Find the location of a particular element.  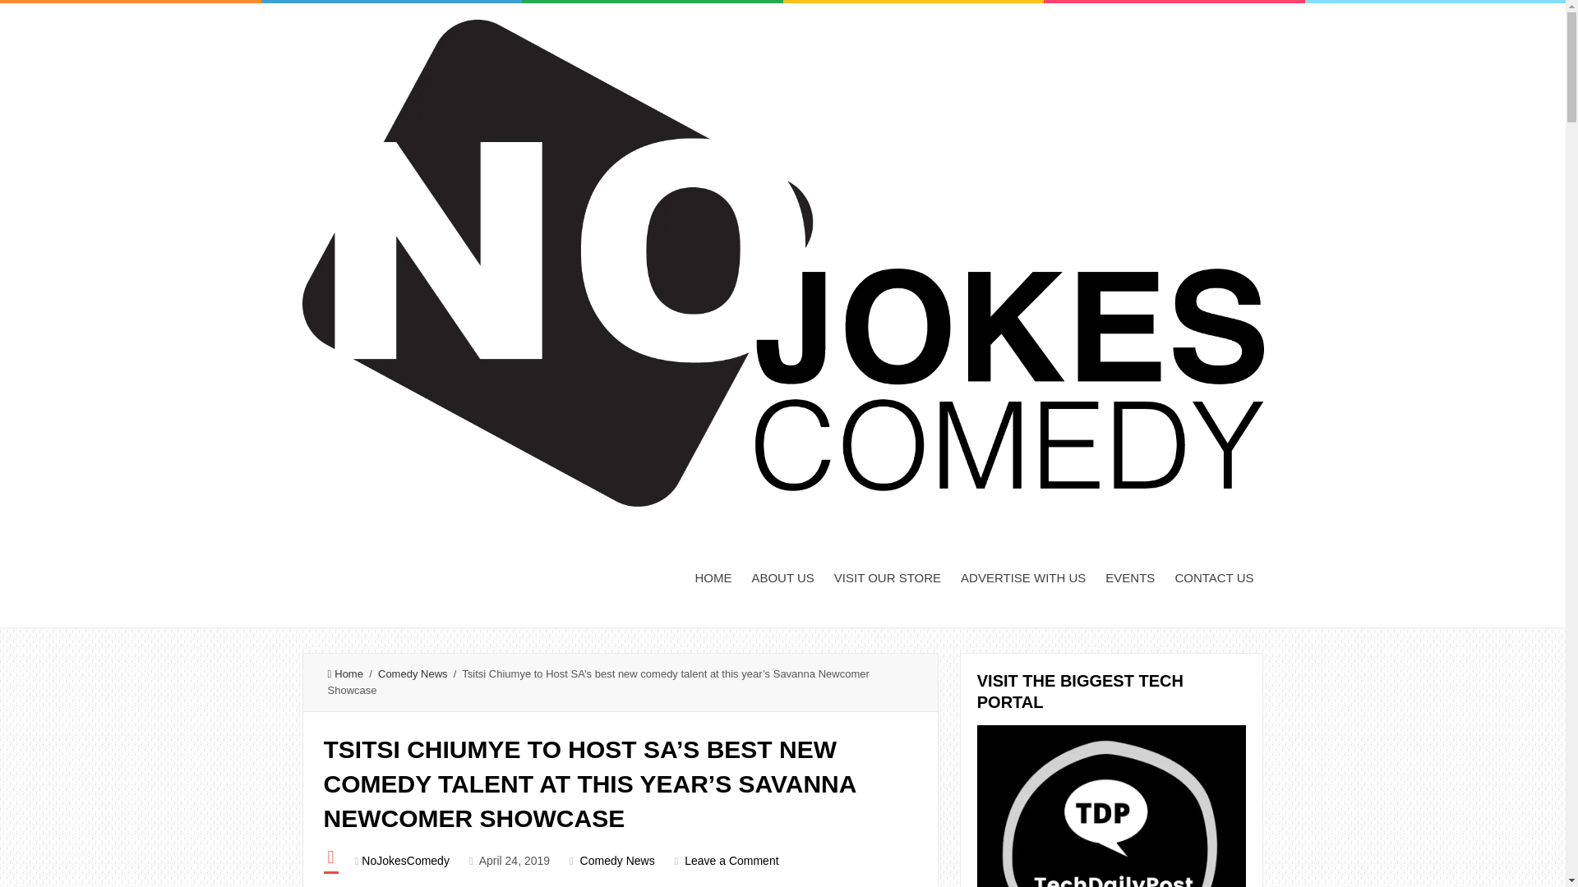

Home is located at coordinates (344, 673).